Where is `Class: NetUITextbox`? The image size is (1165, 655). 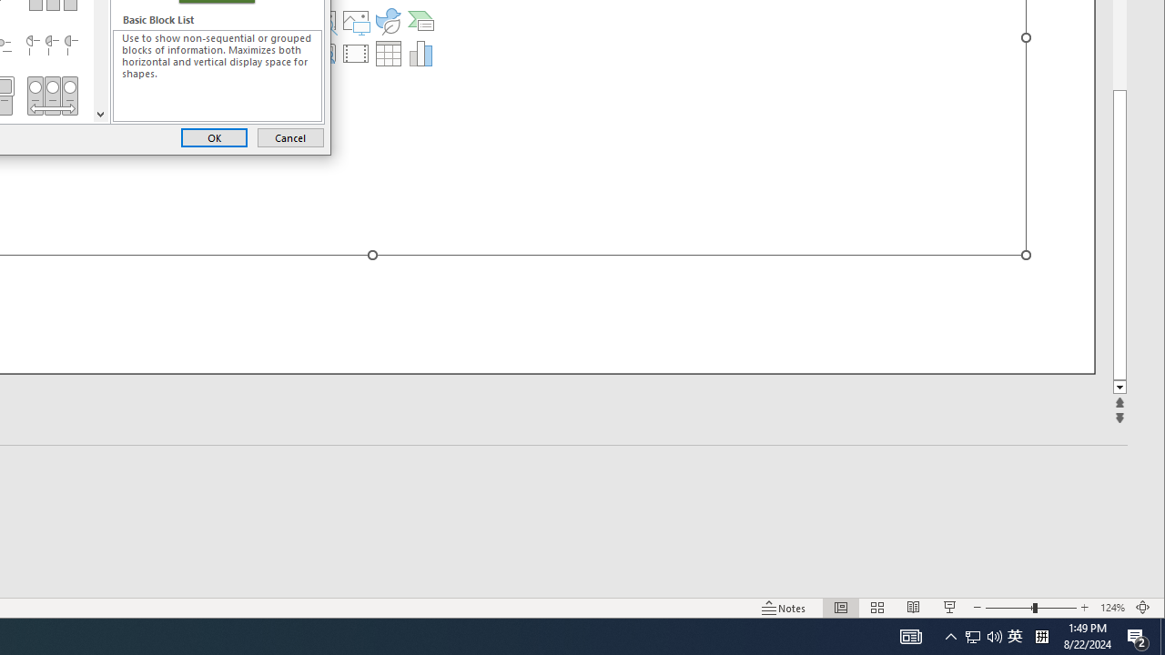 Class: NetUITextbox is located at coordinates (388, 53).